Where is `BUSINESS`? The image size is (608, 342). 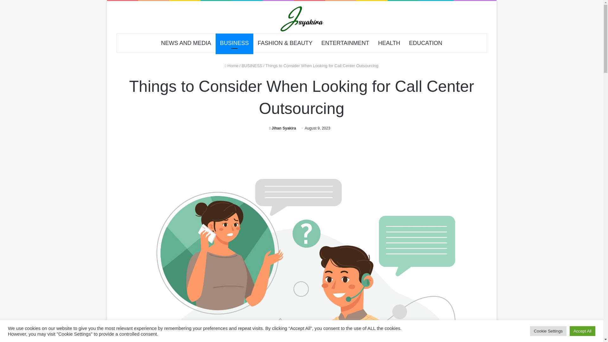
BUSINESS is located at coordinates (234, 43).